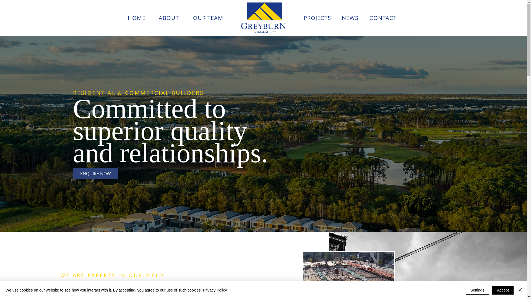  Describe the element at coordinates (322, 18) in the screenshot. I see `PROJECTS` at that location.